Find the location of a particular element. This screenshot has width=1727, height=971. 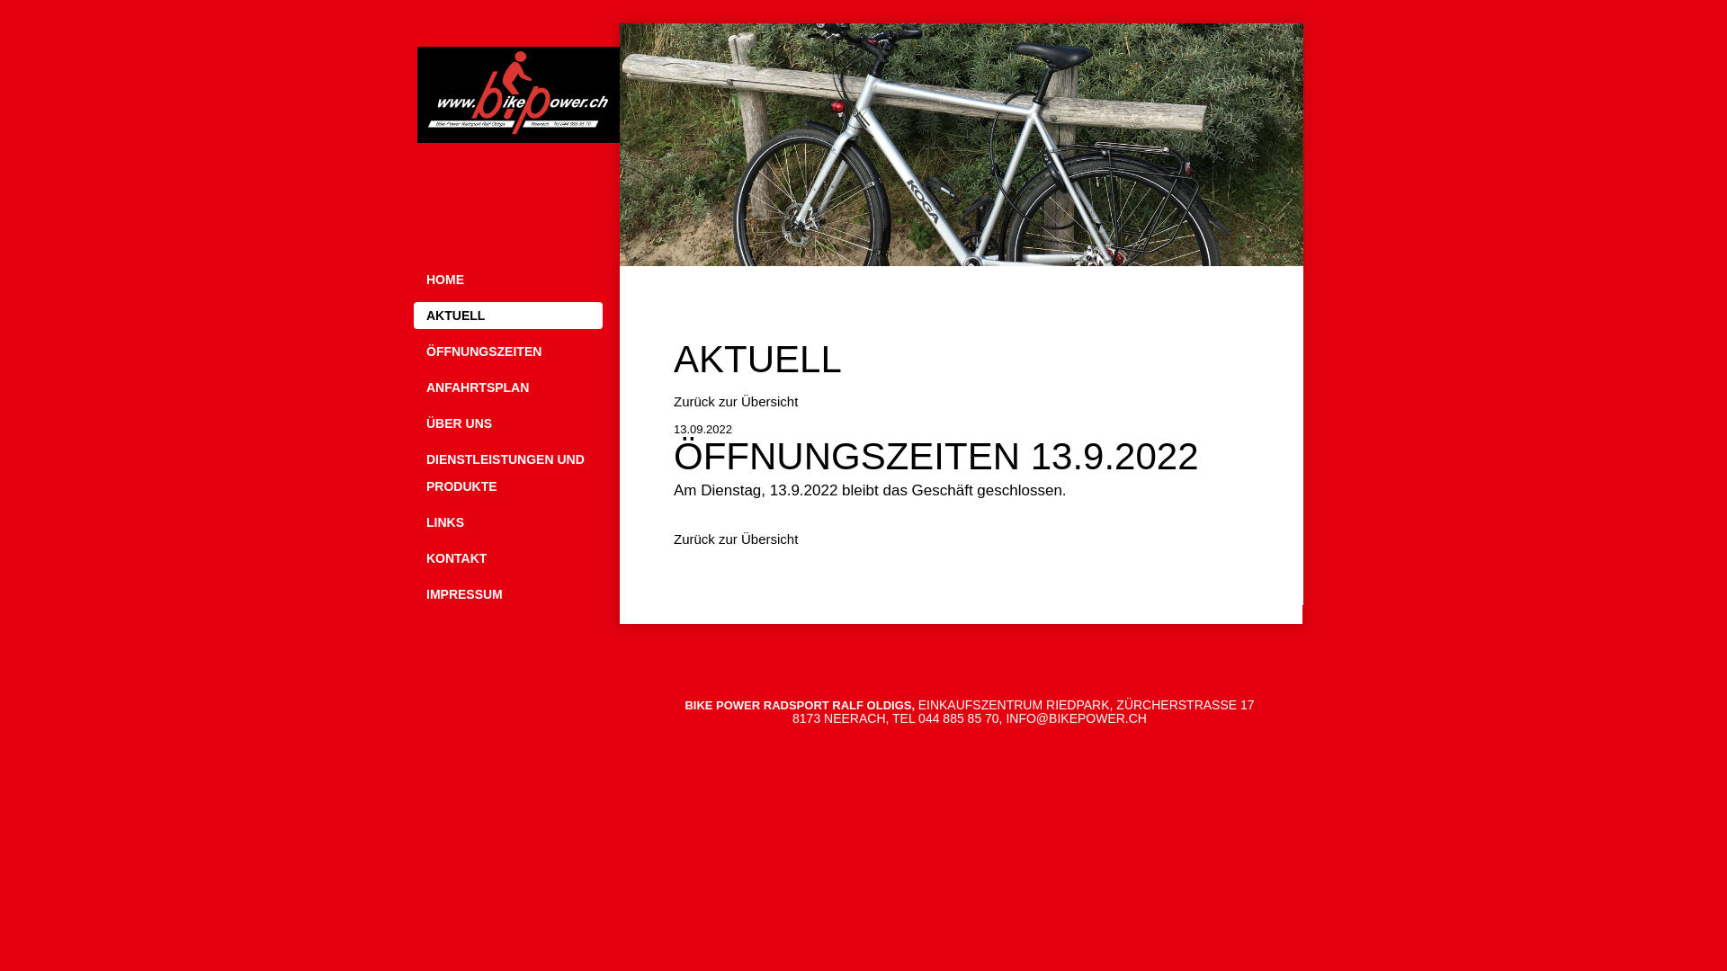

ANFAHRTSPLAN is located at coordinates (508, 388).